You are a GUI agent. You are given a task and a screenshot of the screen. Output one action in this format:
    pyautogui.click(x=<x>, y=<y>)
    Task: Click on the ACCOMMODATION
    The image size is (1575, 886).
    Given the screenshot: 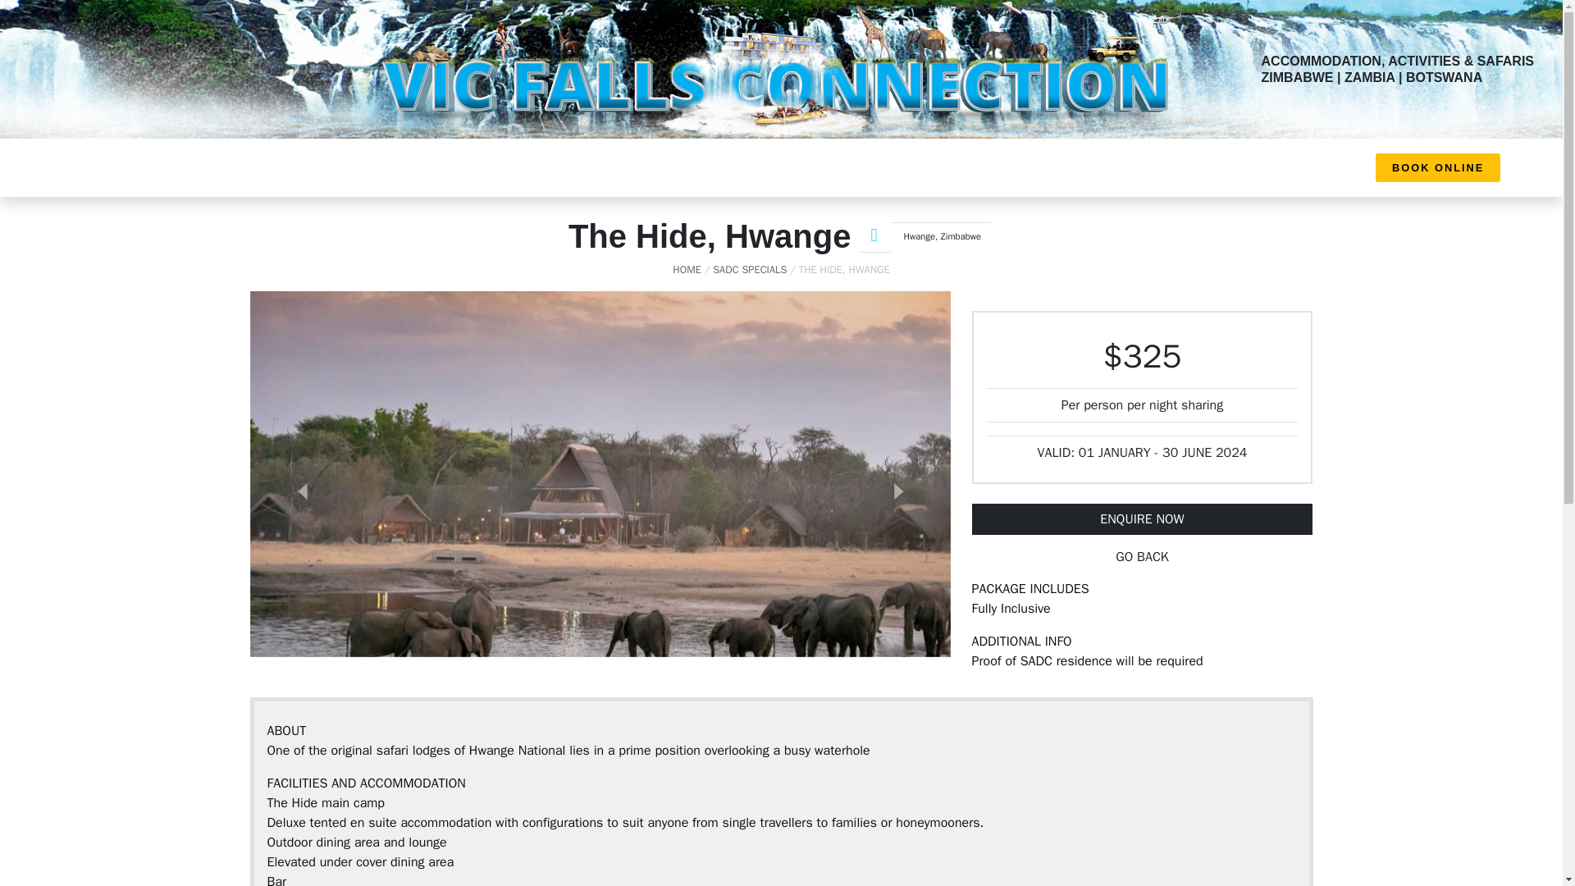 What is the action you would take?
    pyautogui.click(x=936, y=167)
    